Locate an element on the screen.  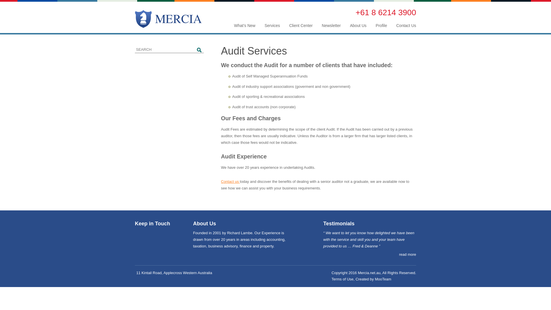
read more is located at coordinates (408, 255).